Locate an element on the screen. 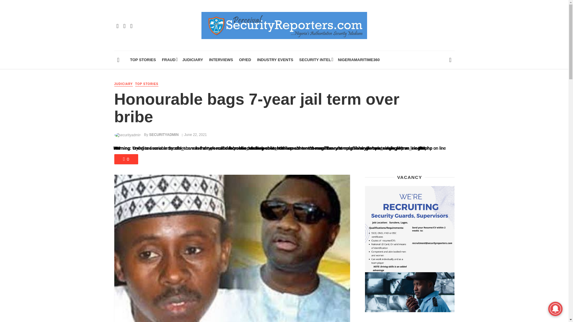  INDUSTRY EVENTS is located at coordinates (275, 60).